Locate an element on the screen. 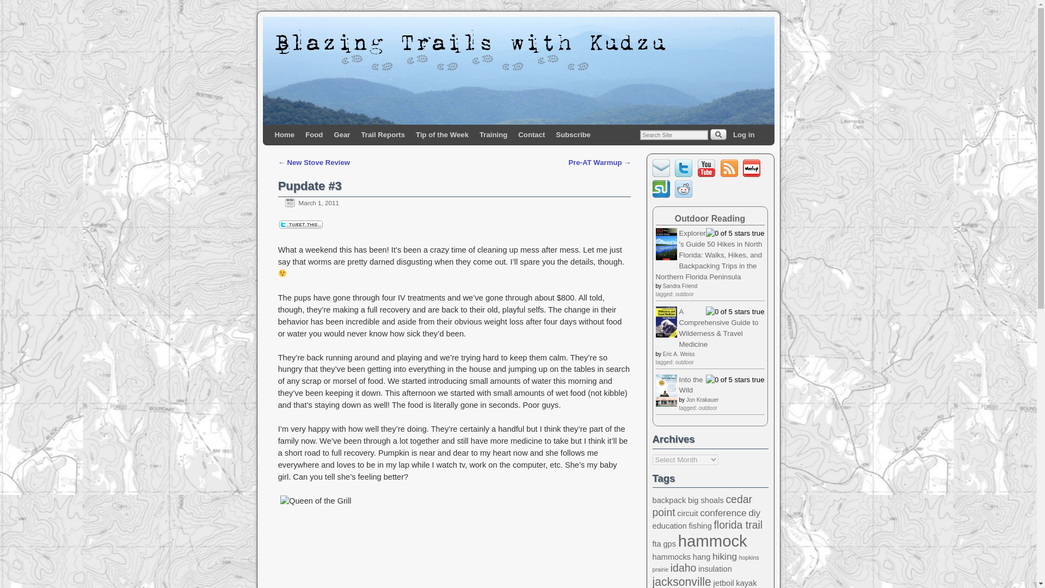  Food is located at coordinates (313, 134).